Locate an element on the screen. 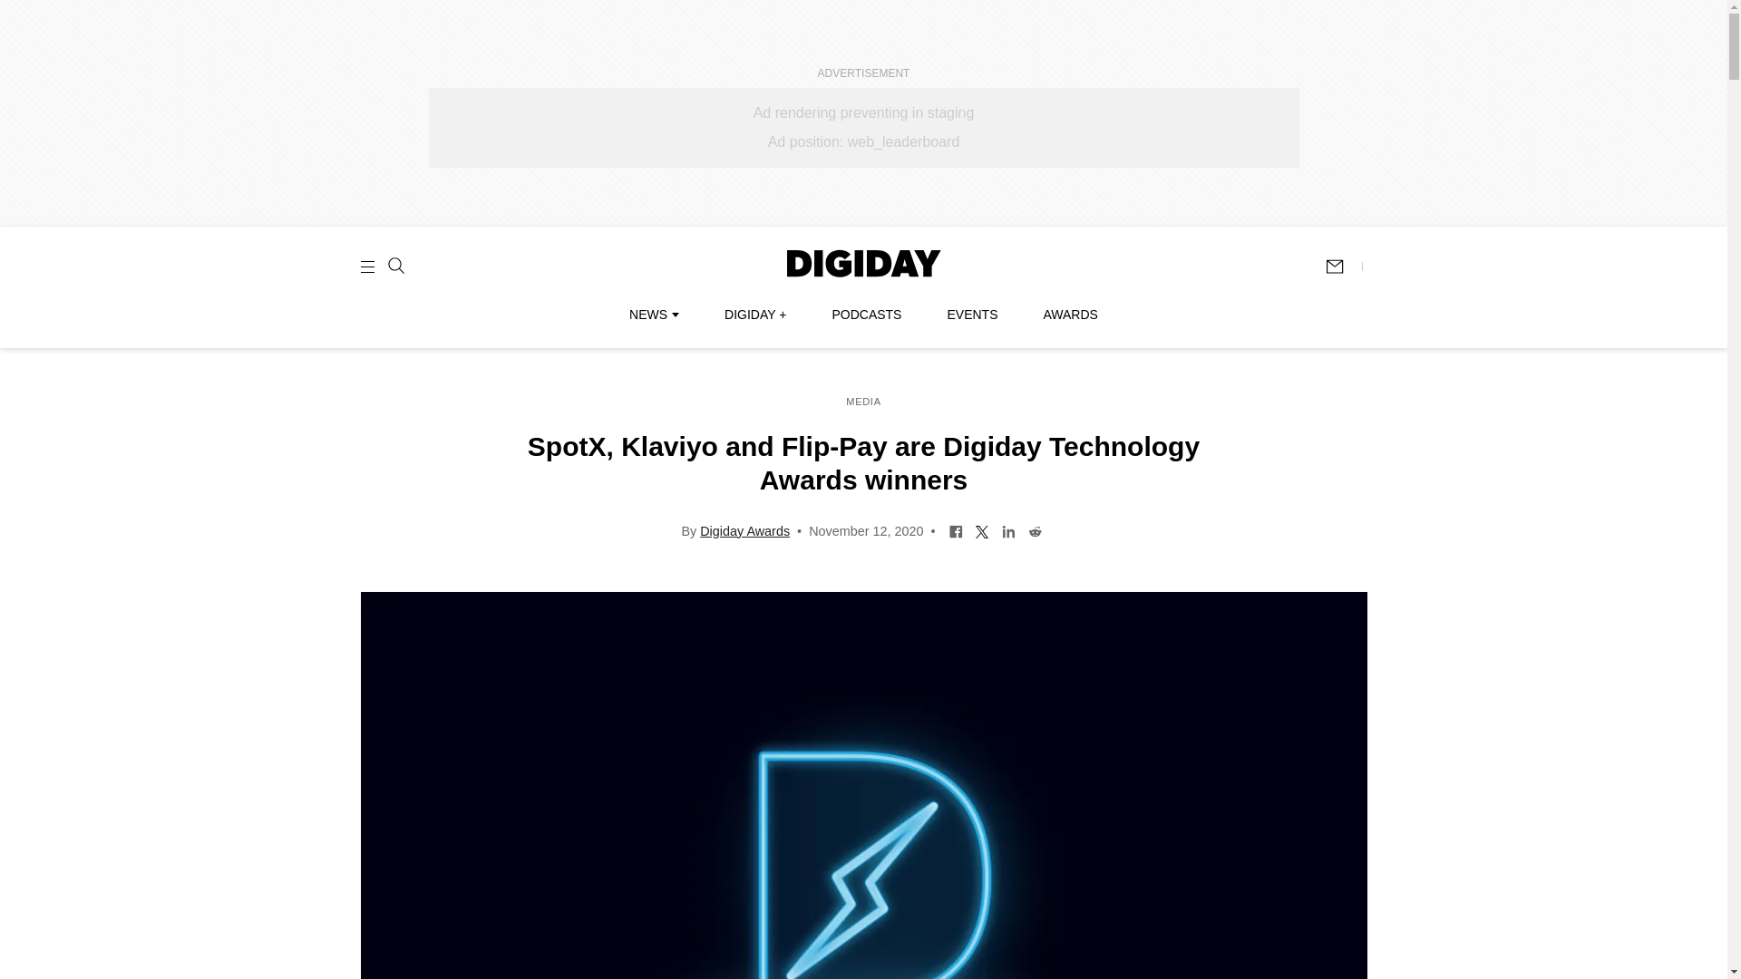 This screenshot has width=1741, height=979. Share on LinkedIn is located at coordinates (1008, 529).